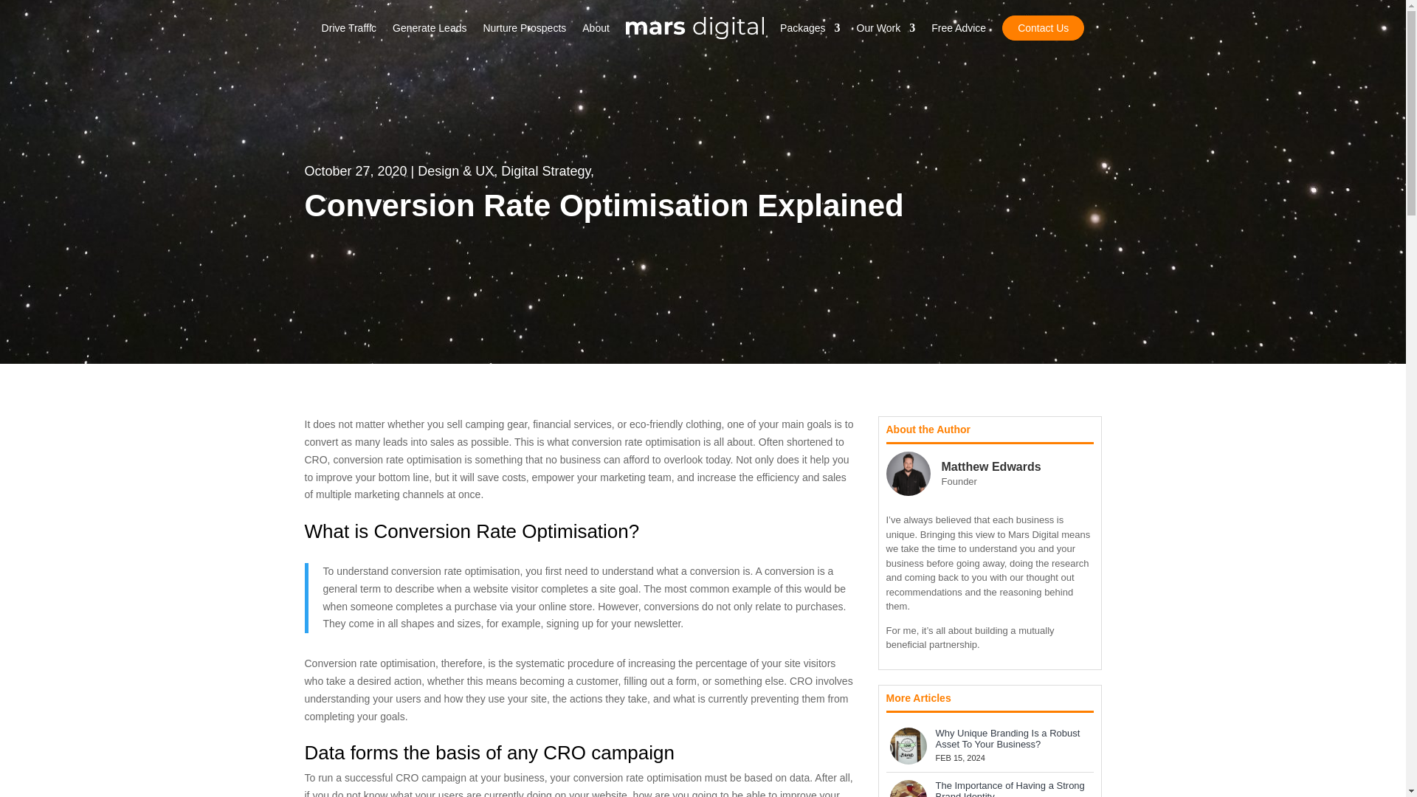 This screenshot has width=1417, height=797. I want to click on Digital Strategy, so click(546, 171).